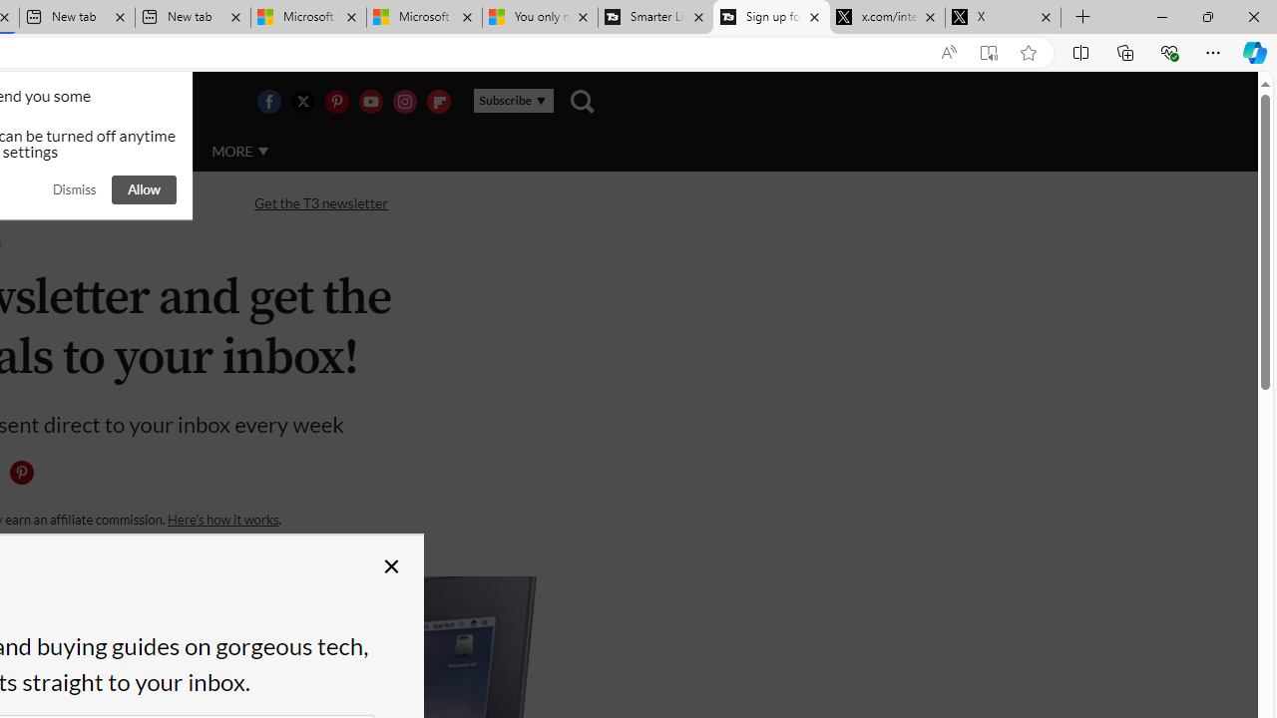  I want to click on Class: icon-svg, so click(21, 473).